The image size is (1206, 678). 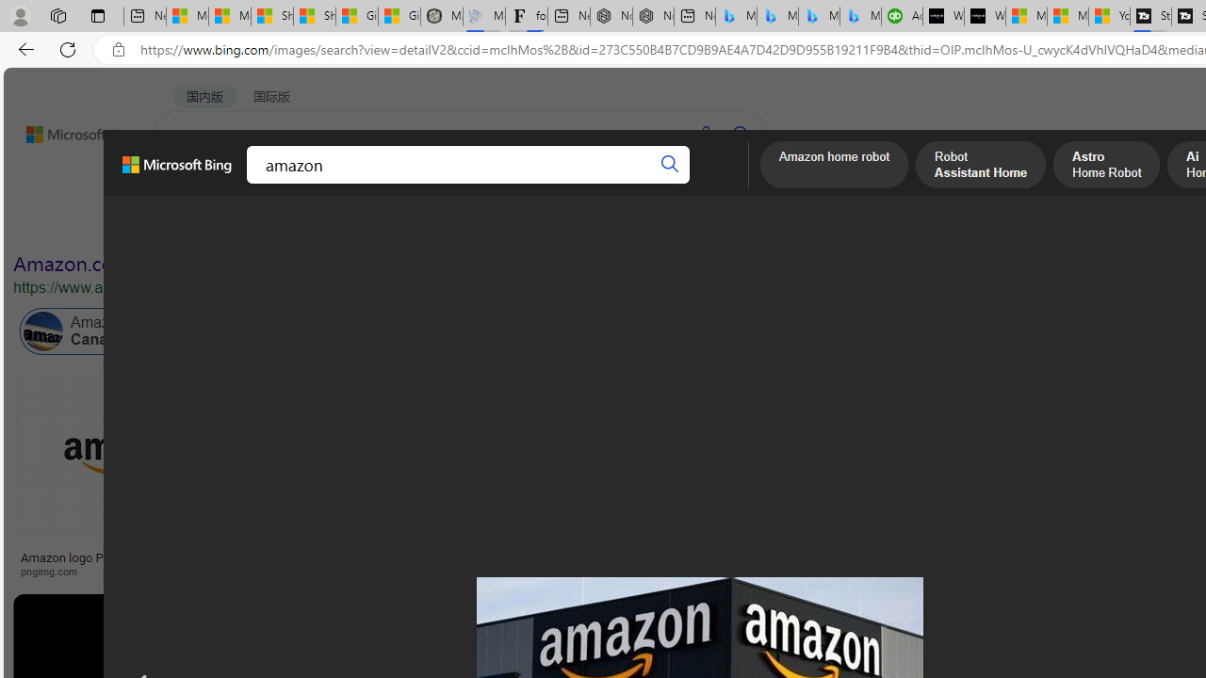 I want to click on Search using voice, so click(x=705, y=134).